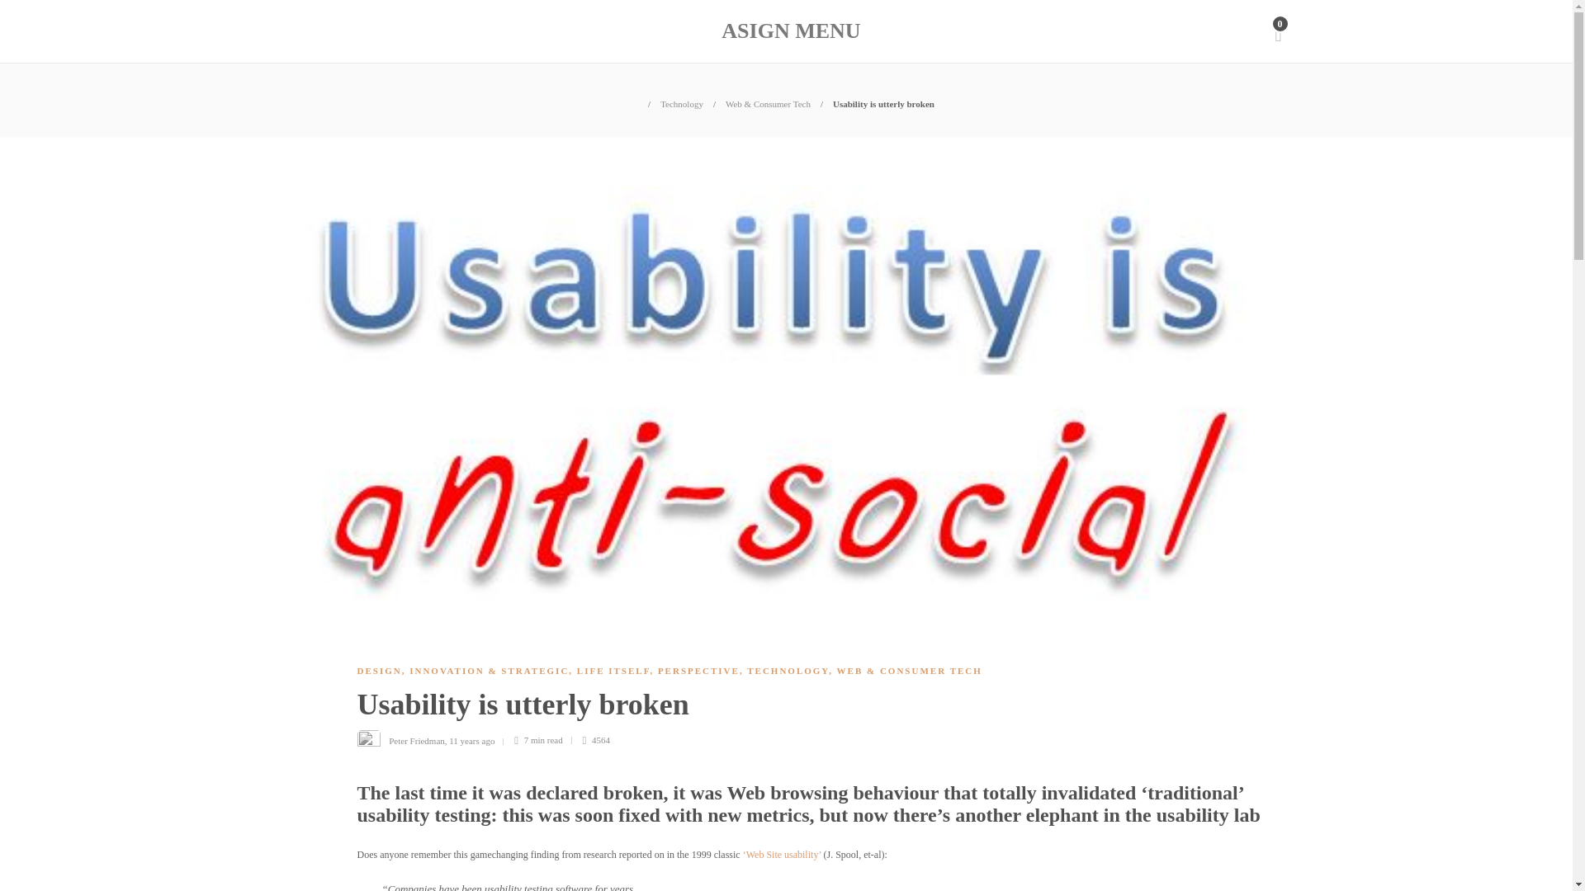  Describe the element at coordinates (1277, 31) in the screenshot. I see `0` at that location.